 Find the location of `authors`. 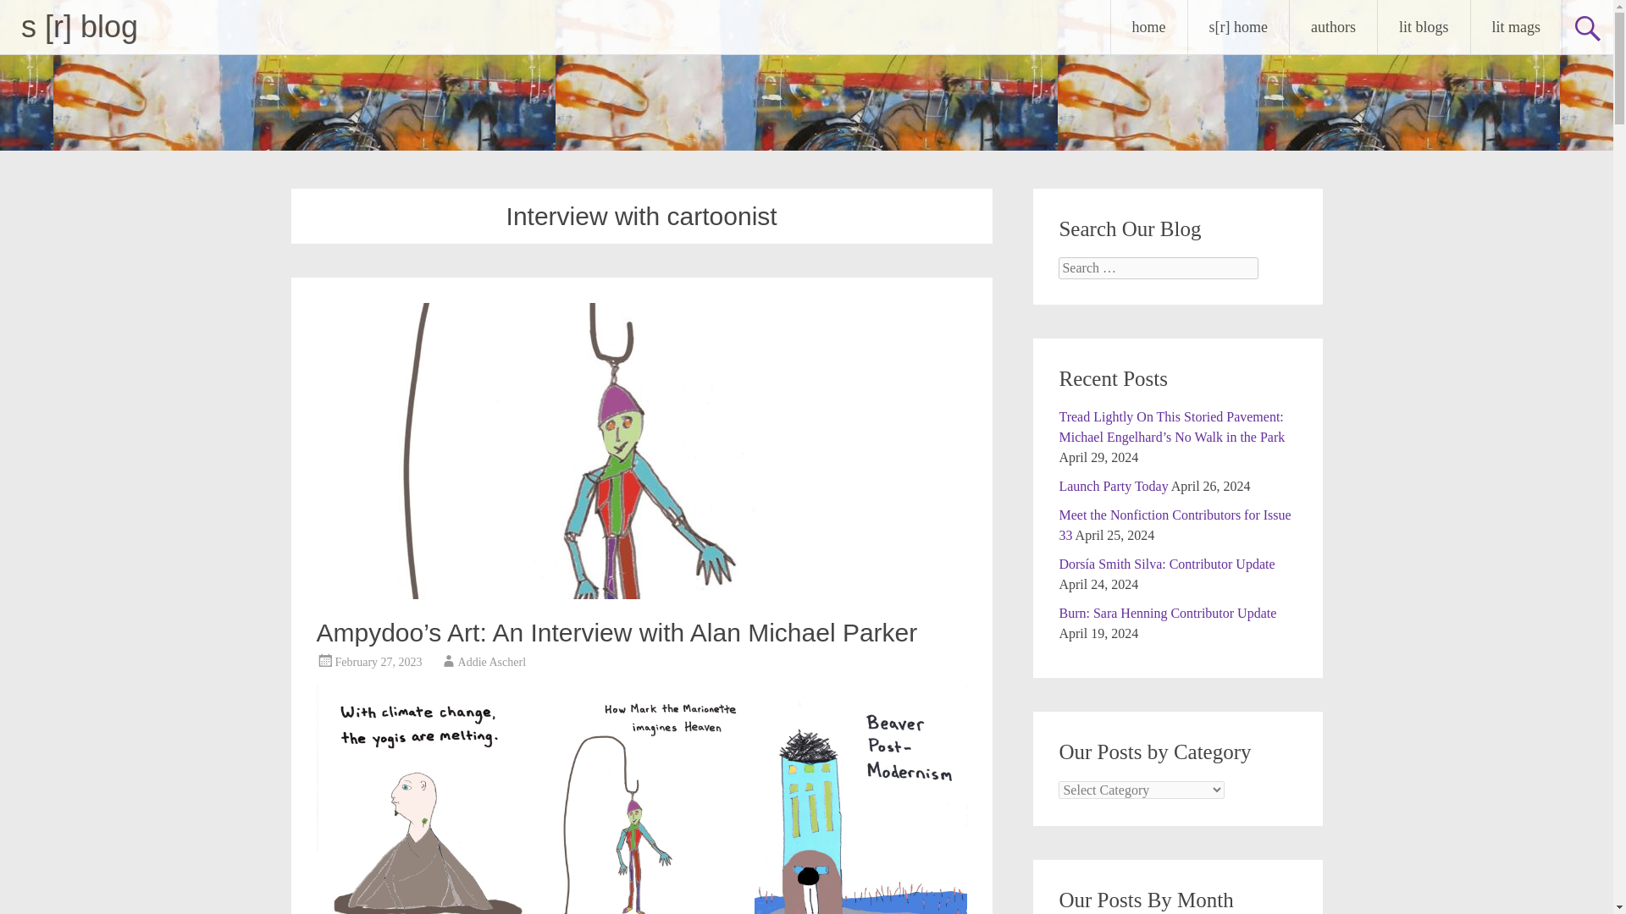

authors is located at coordinates (1333, 27).